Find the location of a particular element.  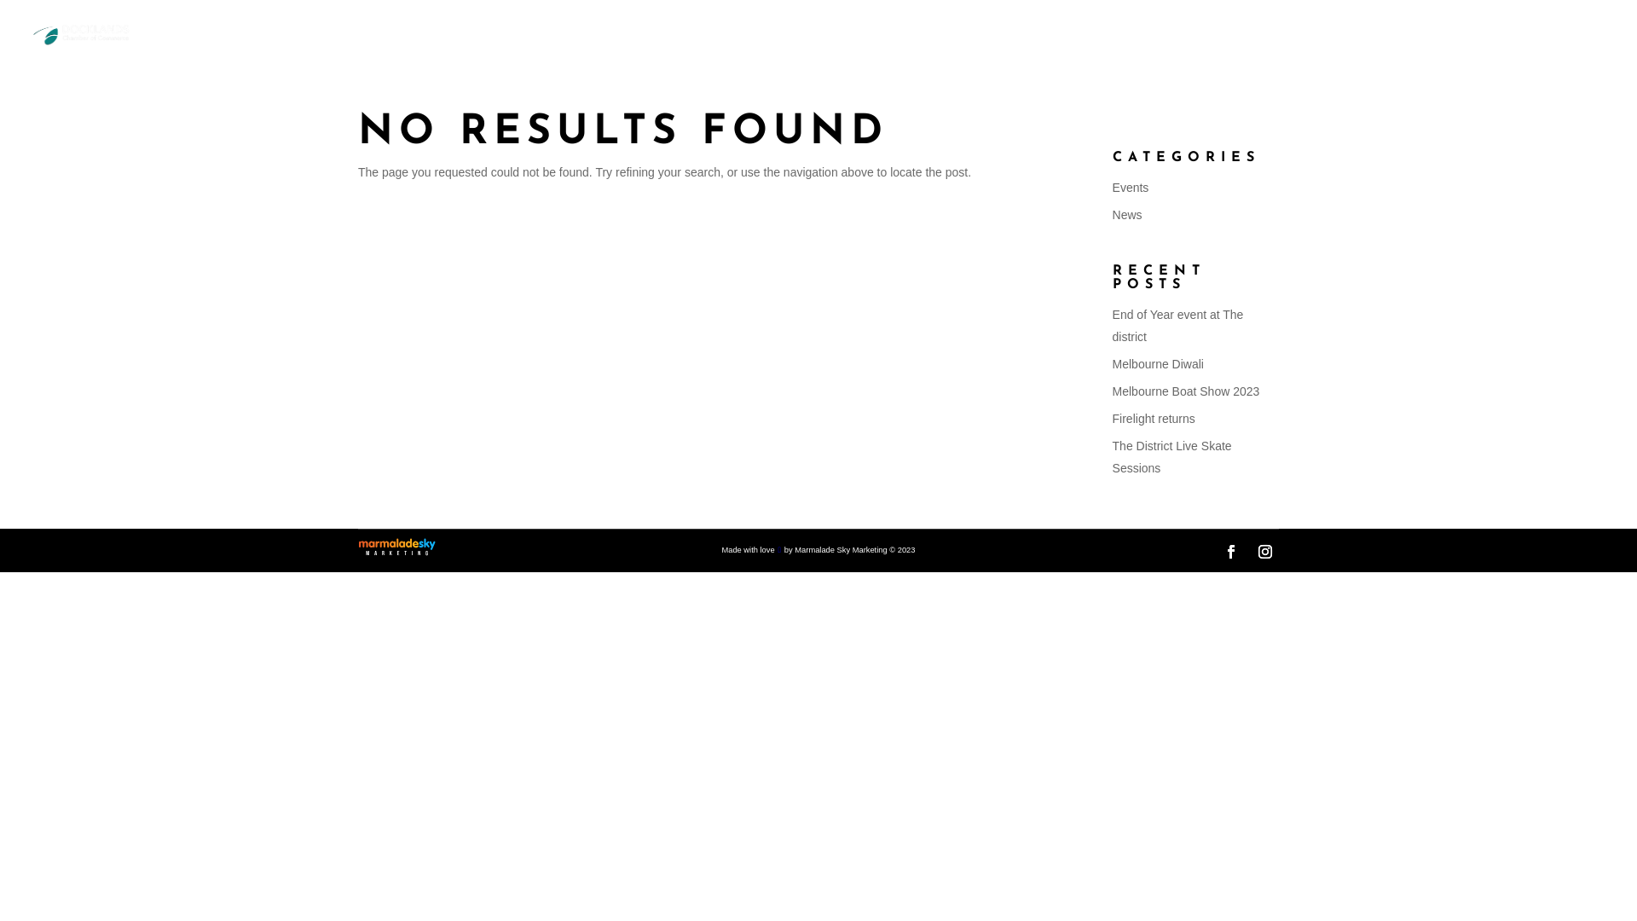

News is located at coordinates (1127, 215).